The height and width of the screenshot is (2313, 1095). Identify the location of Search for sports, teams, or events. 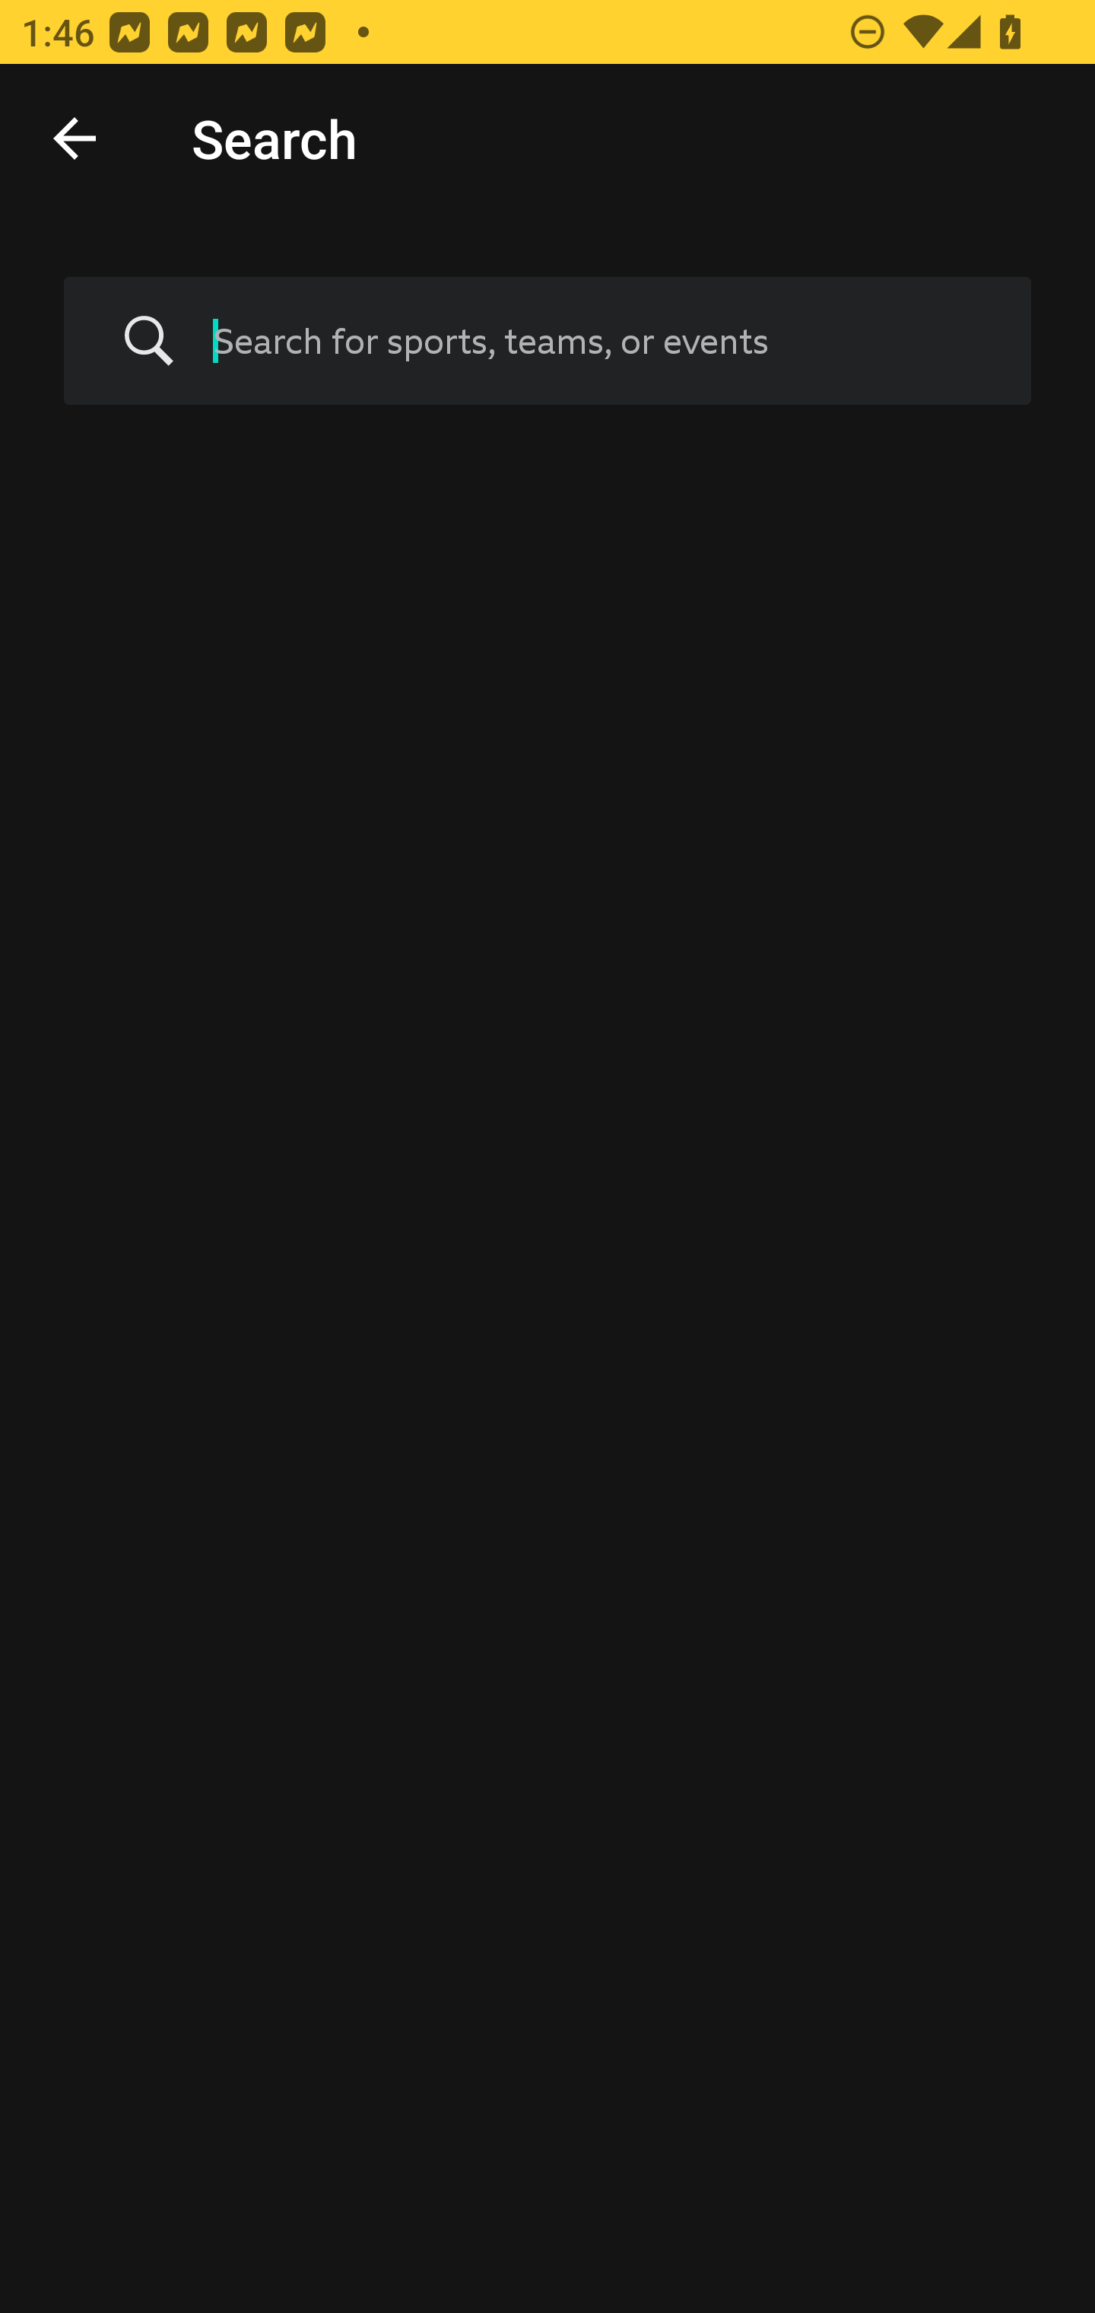
(547, 341).